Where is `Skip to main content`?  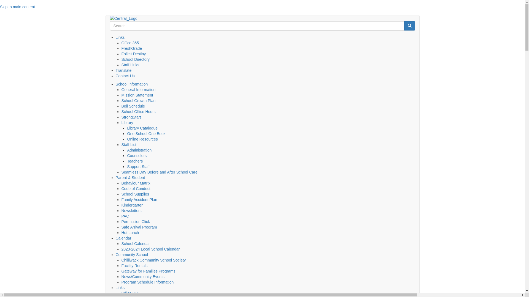 Skip to main content is located at coordinates (18, 7).